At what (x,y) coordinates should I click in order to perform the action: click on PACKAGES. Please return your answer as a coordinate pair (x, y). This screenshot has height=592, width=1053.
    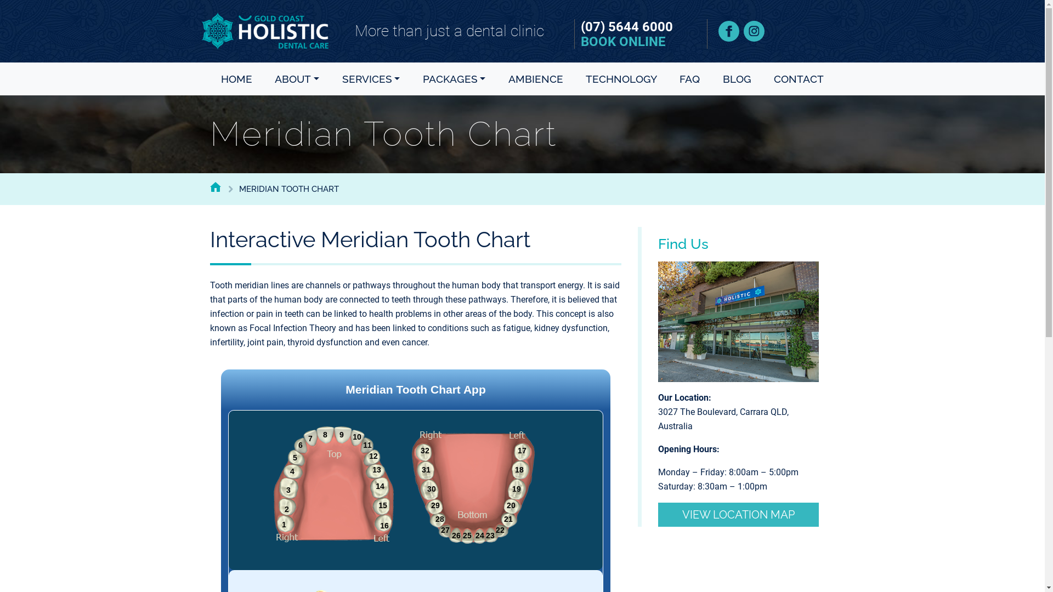
    Looking at the image, I should click on (454, 79).